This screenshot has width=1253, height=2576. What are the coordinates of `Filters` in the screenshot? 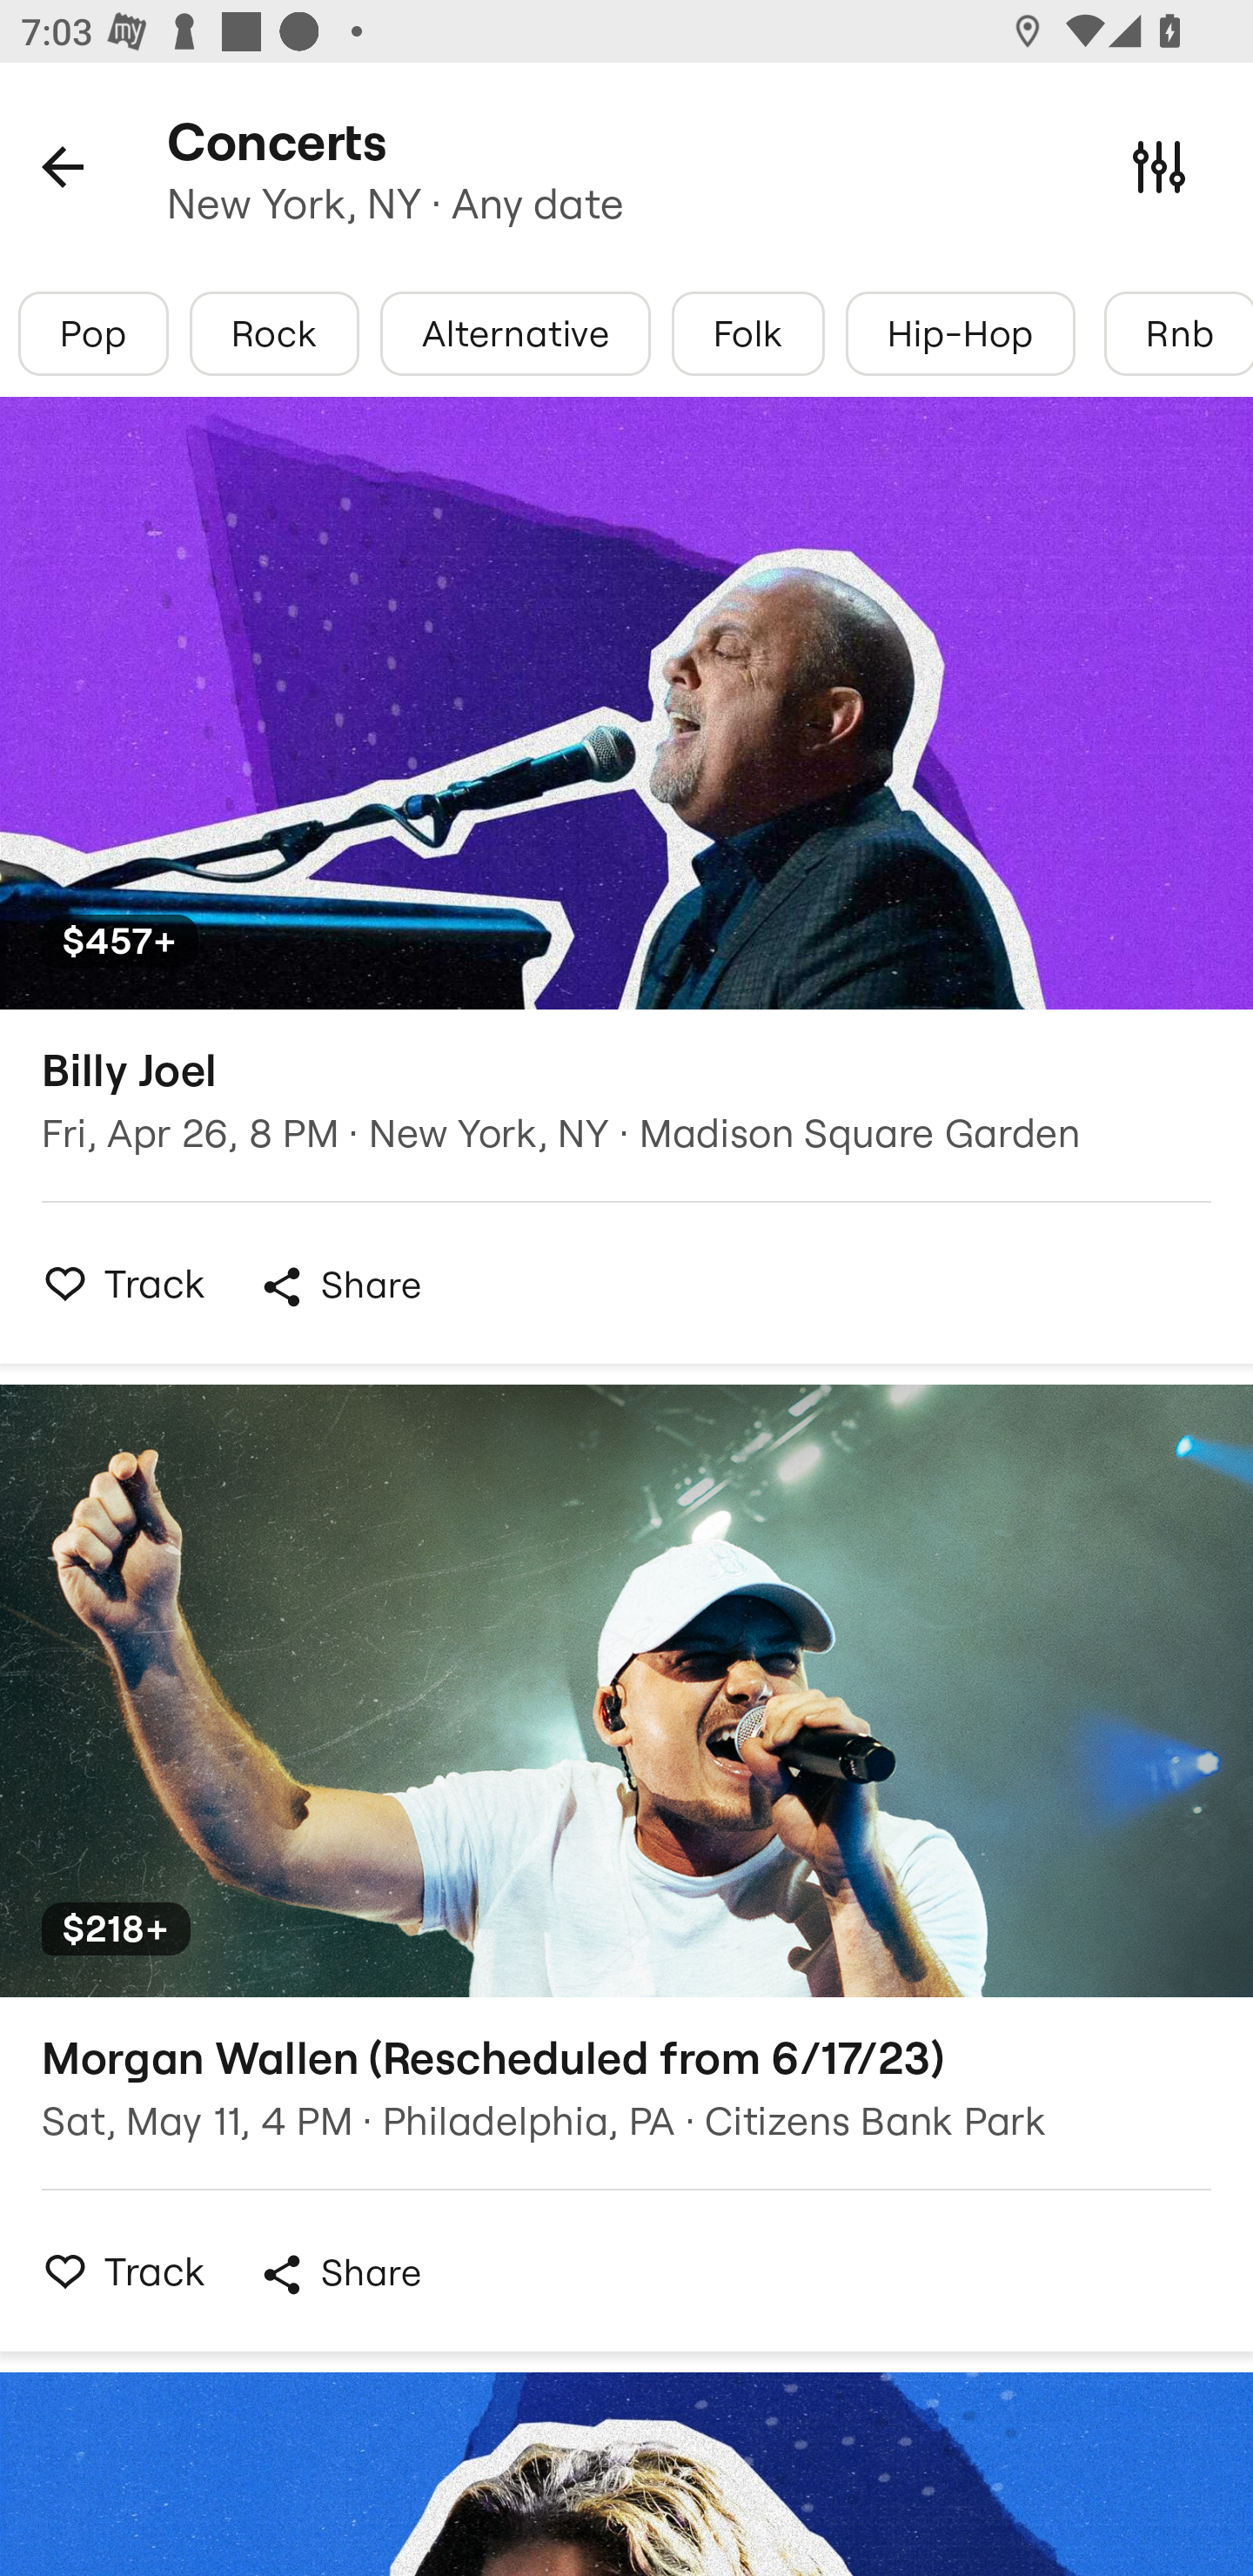 It's located at (1159, 165).